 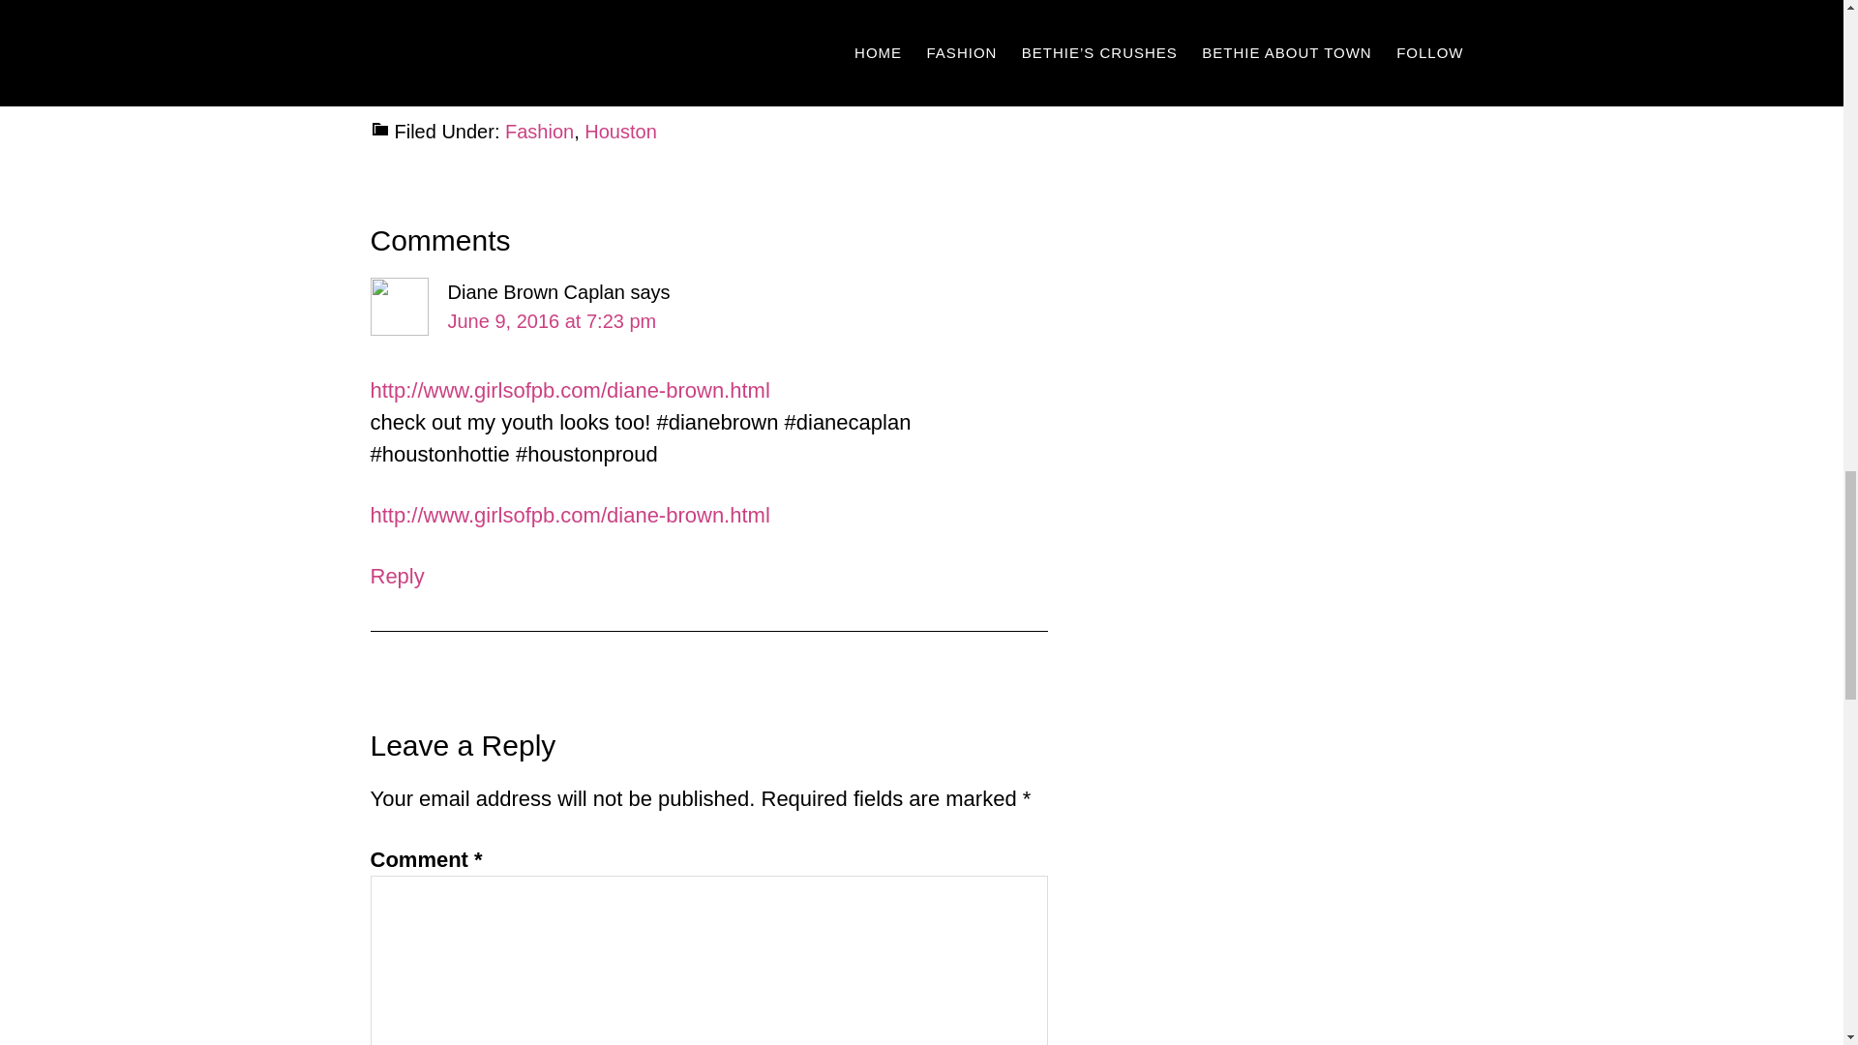 I want to click on Fashion, so click(x=540, y=132).